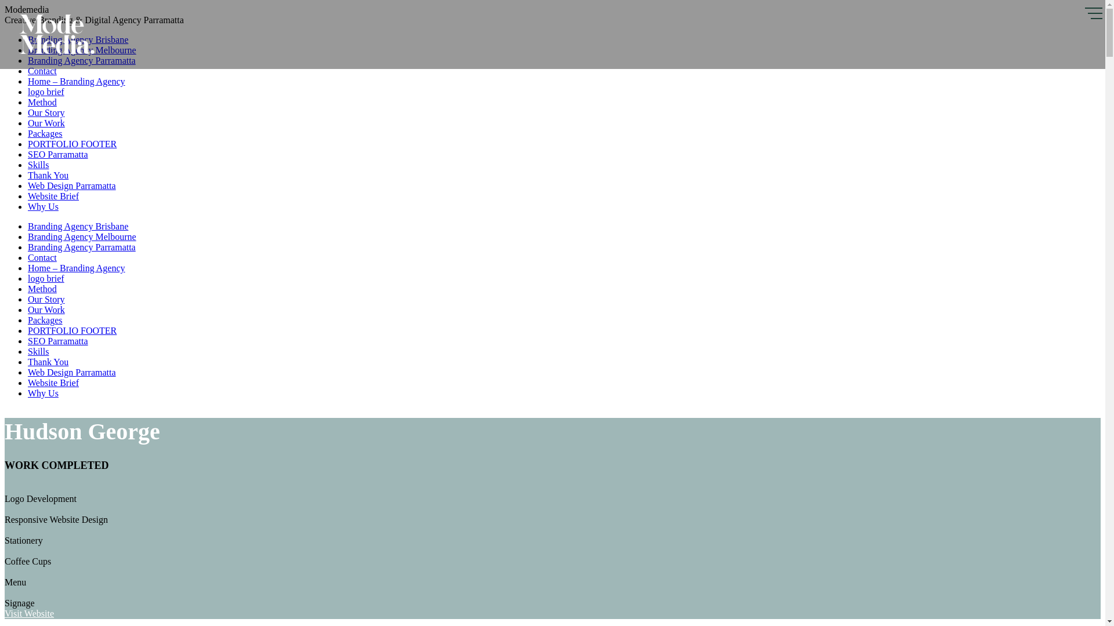 This screenshot has width=1114, height=626. Describe the element at coordinates (78, 39) in the screenshot. I see `Branding Agency Brisbane` at that location.